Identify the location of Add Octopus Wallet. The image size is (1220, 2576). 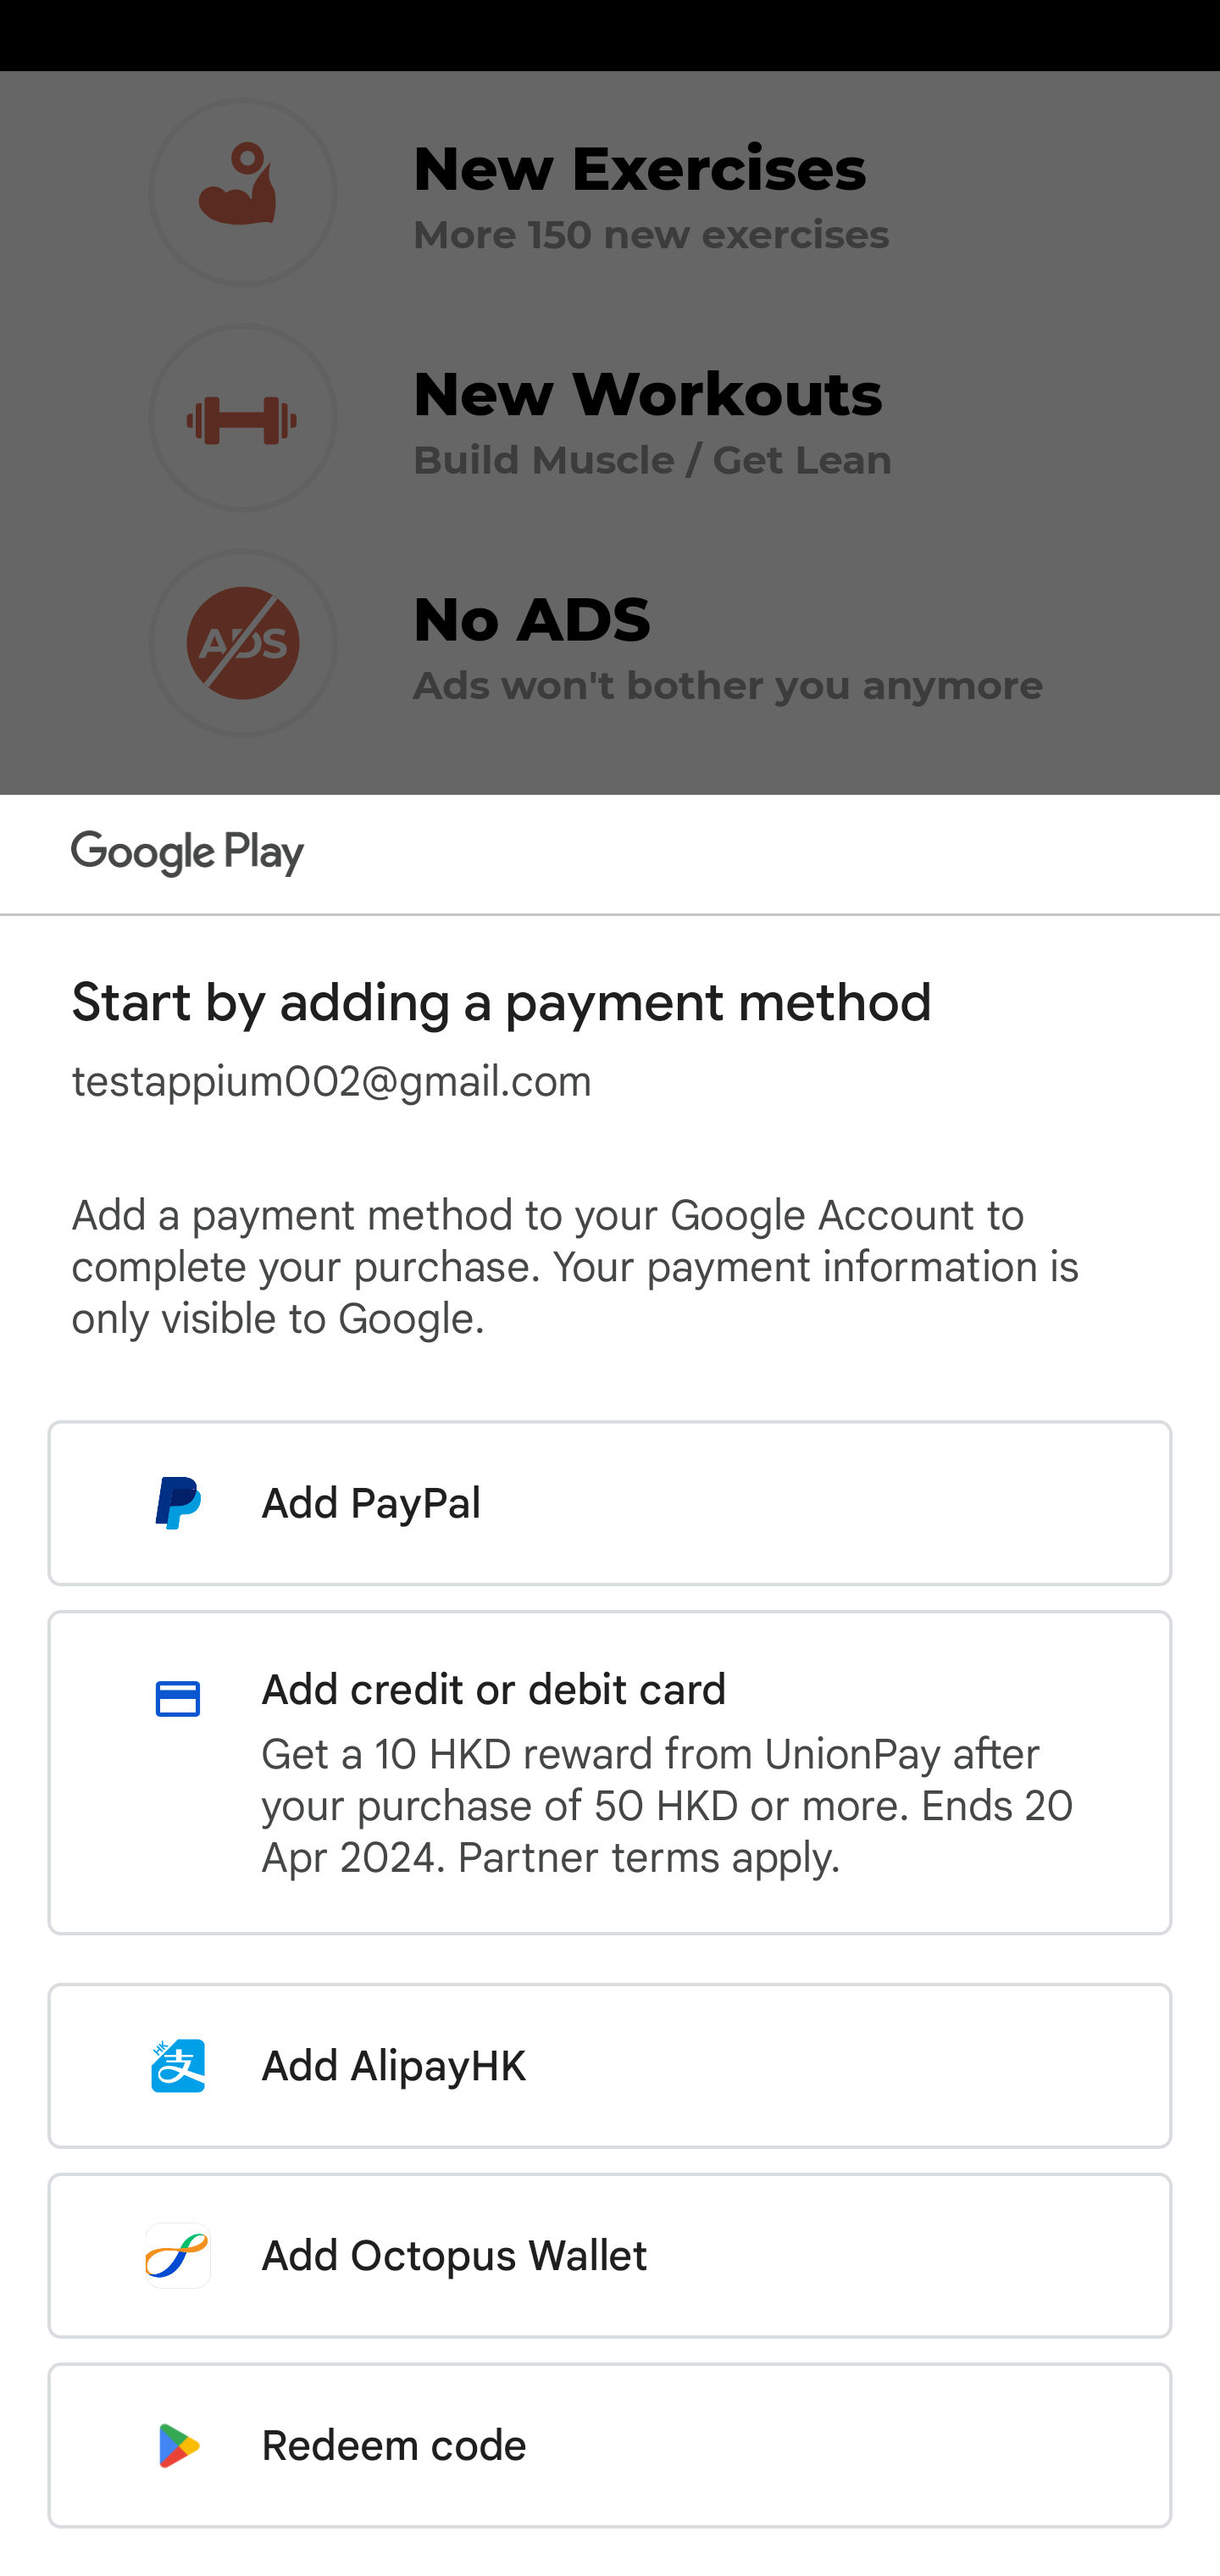
(610, 2255).